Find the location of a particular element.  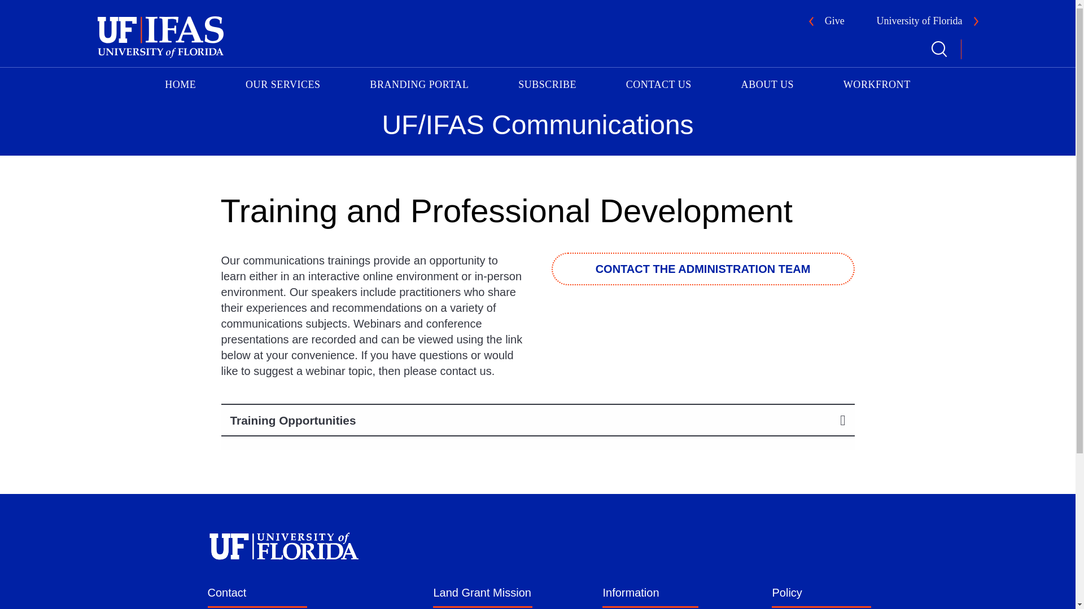

HOME is located at coordinates (181, 83).